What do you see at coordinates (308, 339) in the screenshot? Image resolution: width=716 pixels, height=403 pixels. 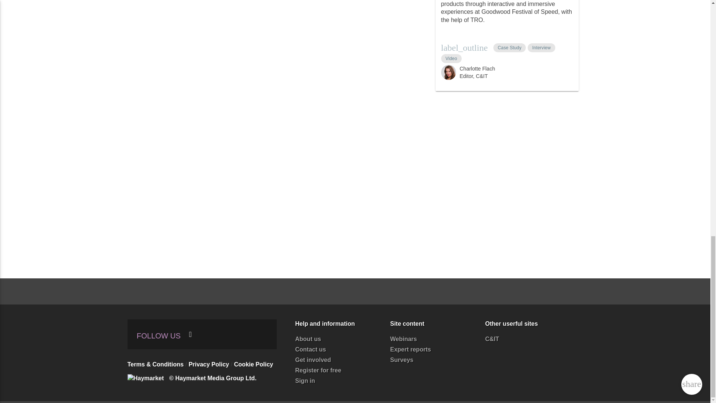 I see `About us` at bounding box center [308, 339].